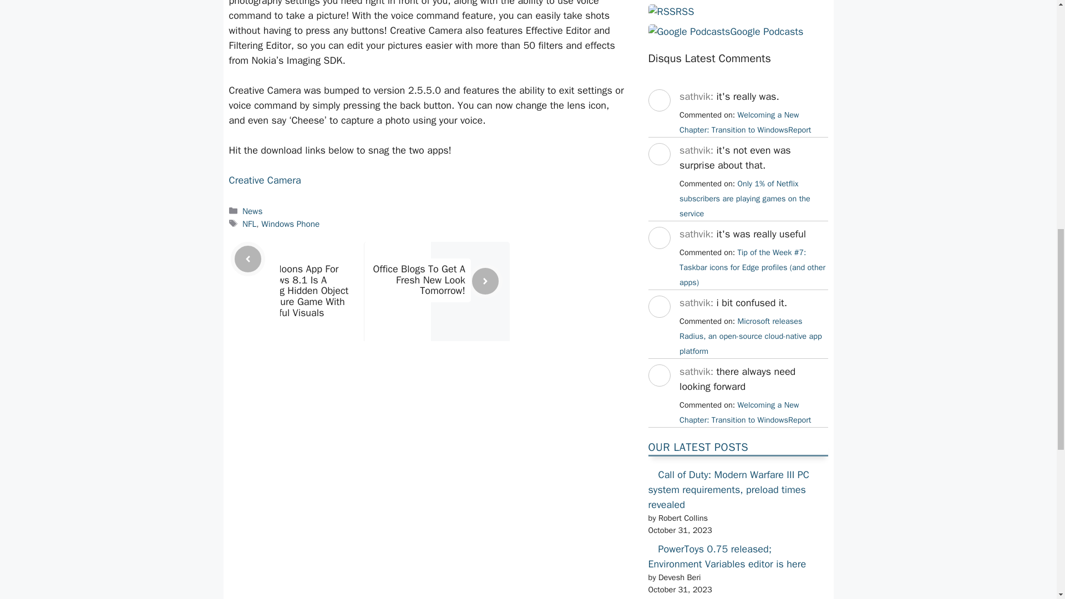  What do you see at coordinates (750, 336) in the screenshot?
I see `June 15, 2024` at bounding box center [750, 336].